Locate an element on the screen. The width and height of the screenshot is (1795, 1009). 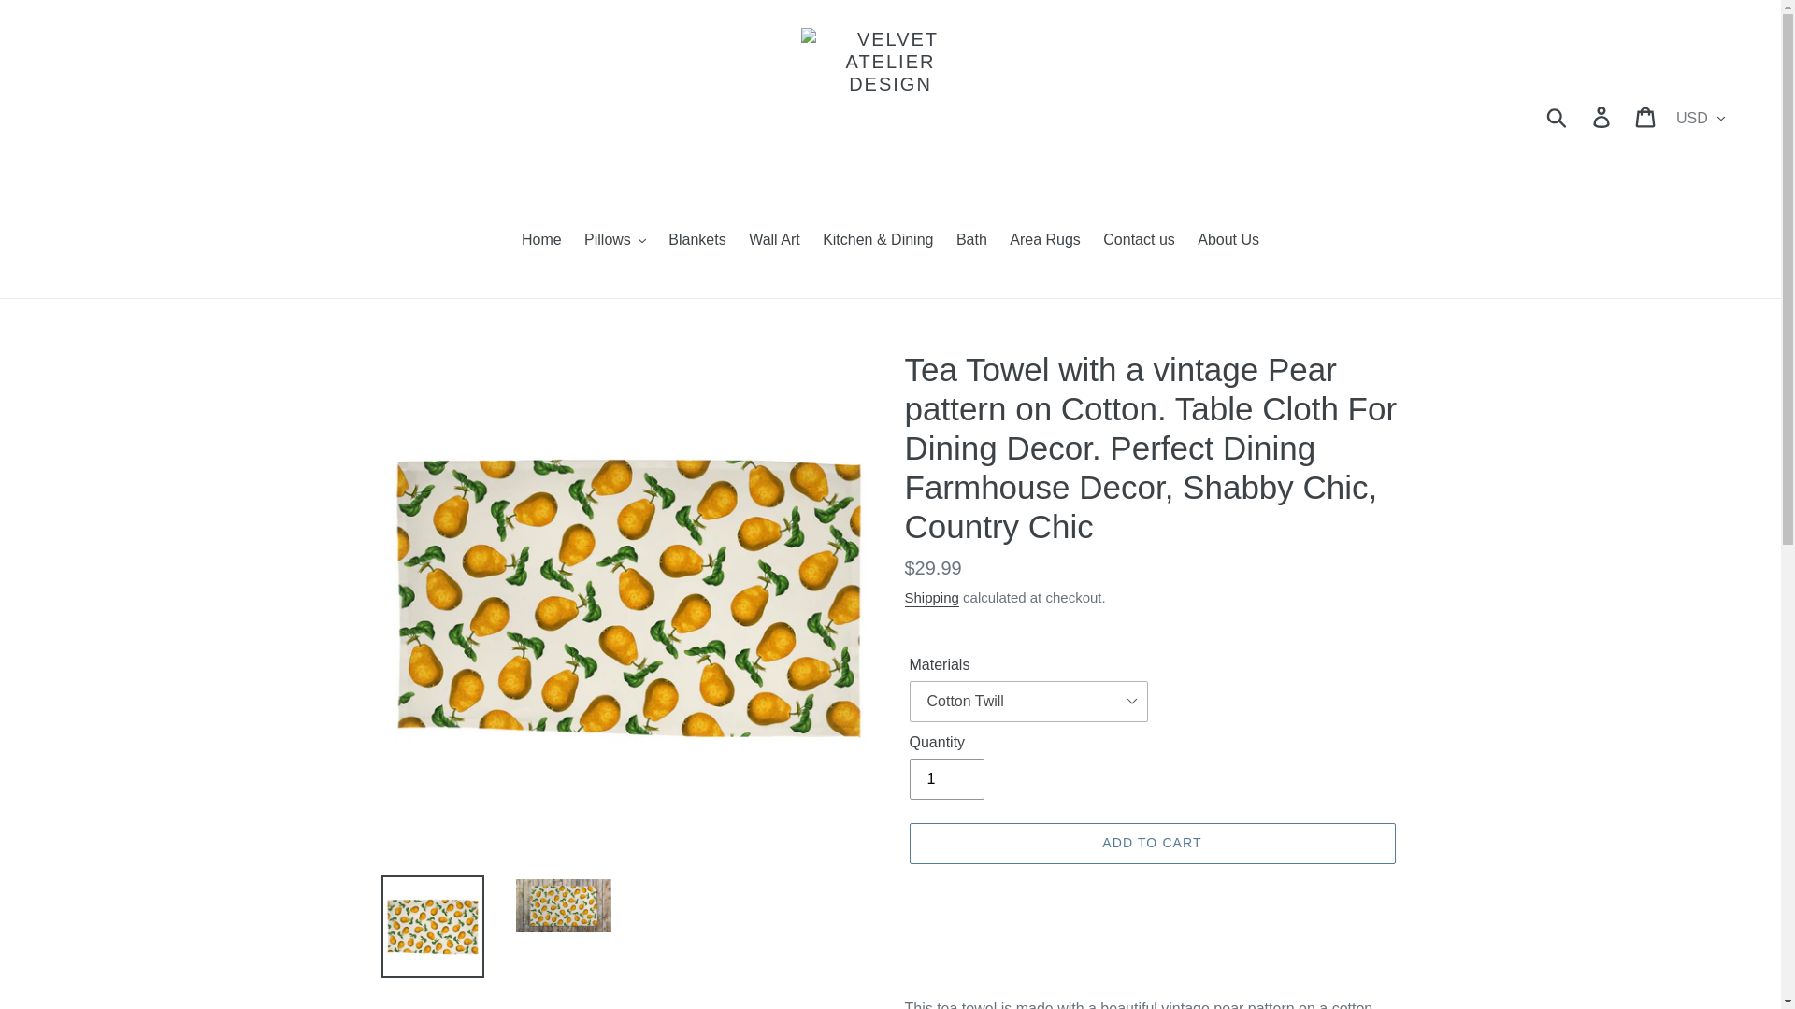
Cart is located at coordinates (1646, 116).